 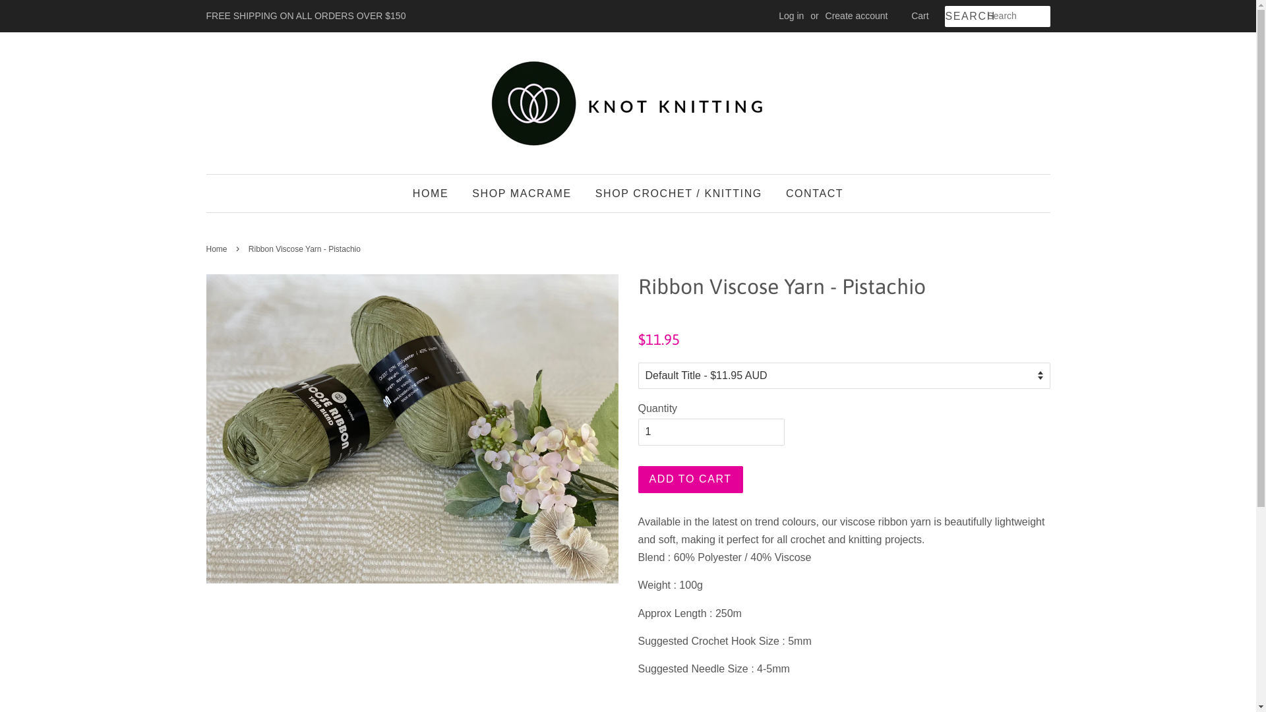 I want to click on CONTACT, so click(x=810, y=194).